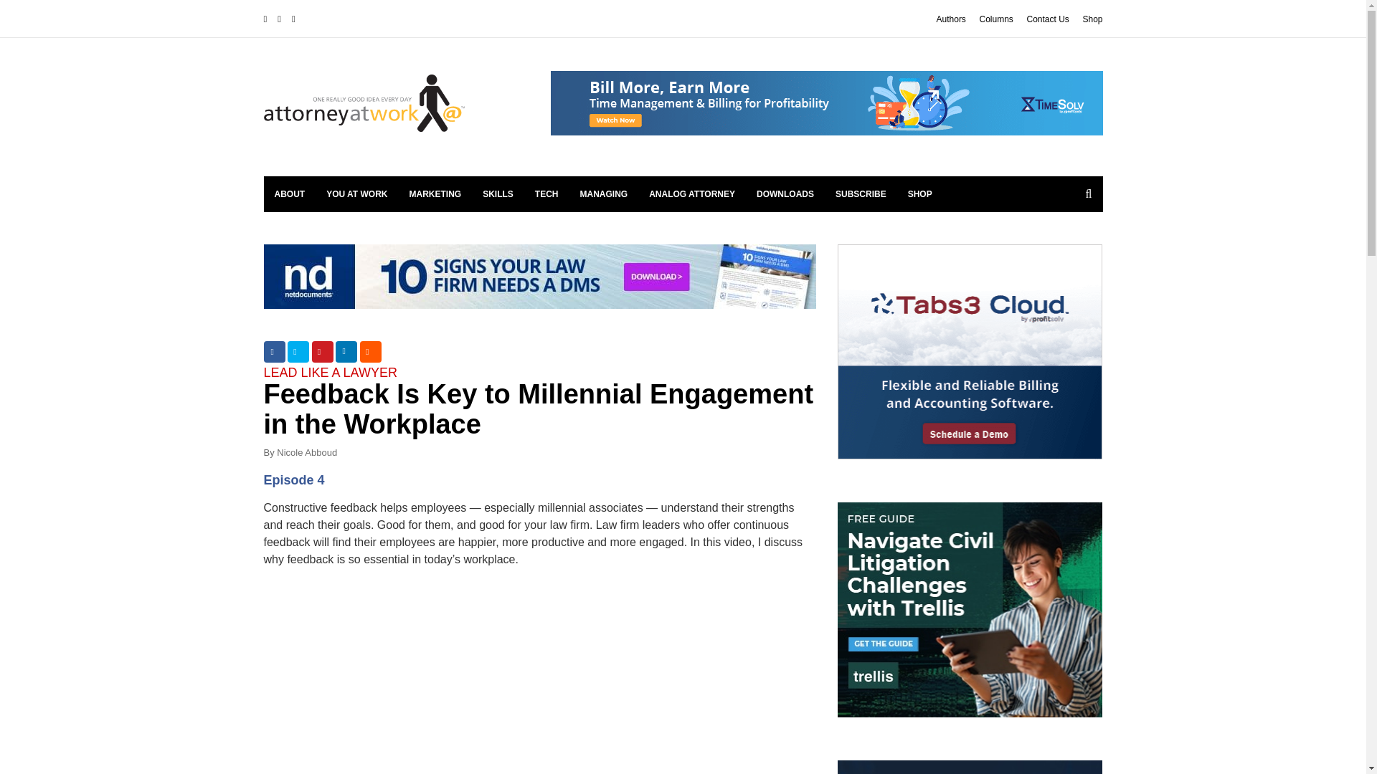 The width and height of the screenshot is (1377, 774). What do you see at coordinates (604, 193) in the screenshot?
I see `MANAGING` at bounding box center [604, 193].